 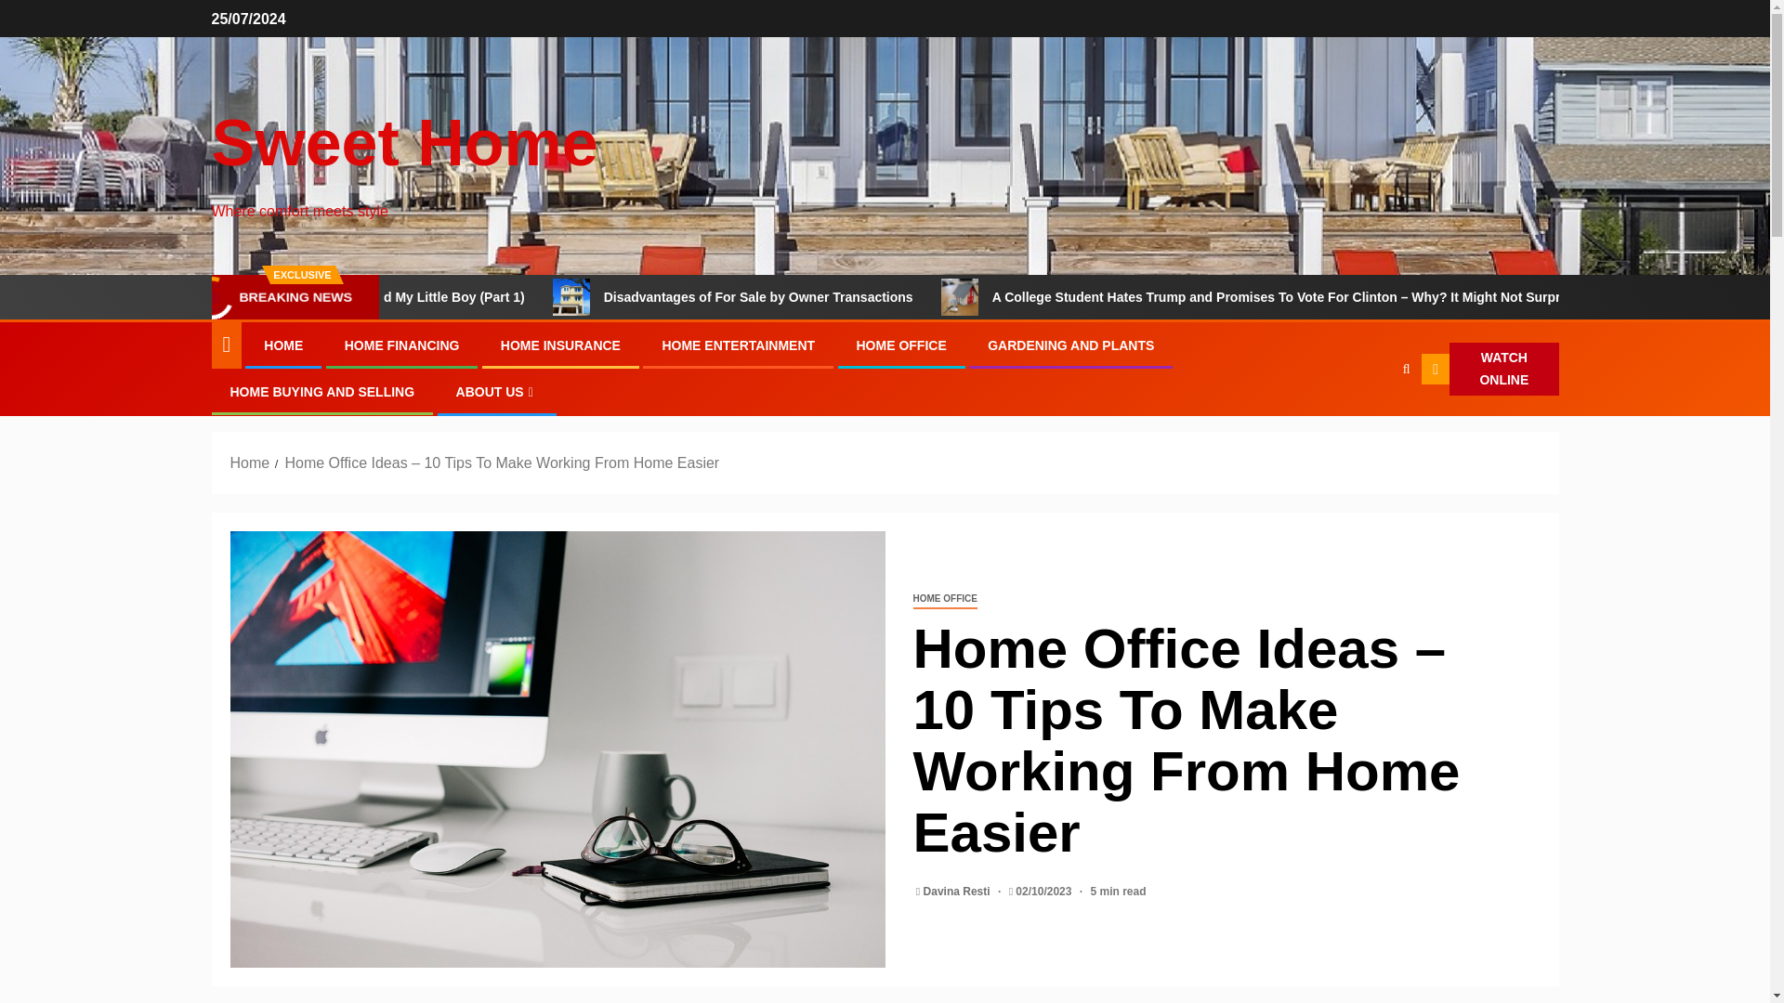 What do you see at coordinates (401, 345) in the screenshot?
I see `HOME FINANCING` at bounding box center [401, 345].